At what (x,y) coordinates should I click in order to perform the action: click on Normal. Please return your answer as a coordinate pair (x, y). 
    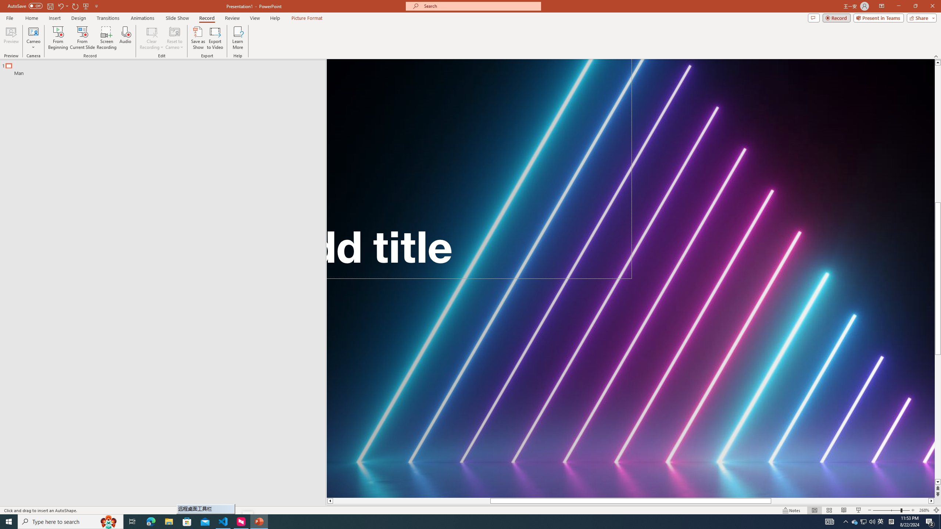
    Looking at the image, I should click on (814, 510).